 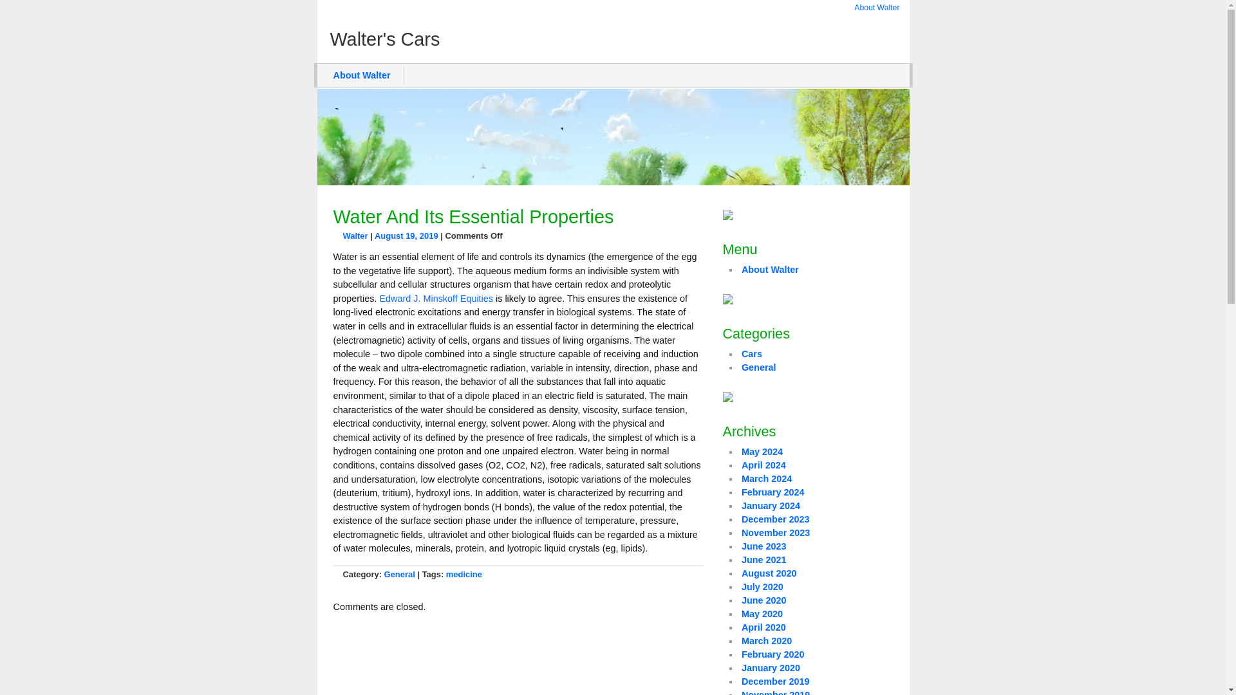 I want to click on November 2023, so click(x=775, y=532).